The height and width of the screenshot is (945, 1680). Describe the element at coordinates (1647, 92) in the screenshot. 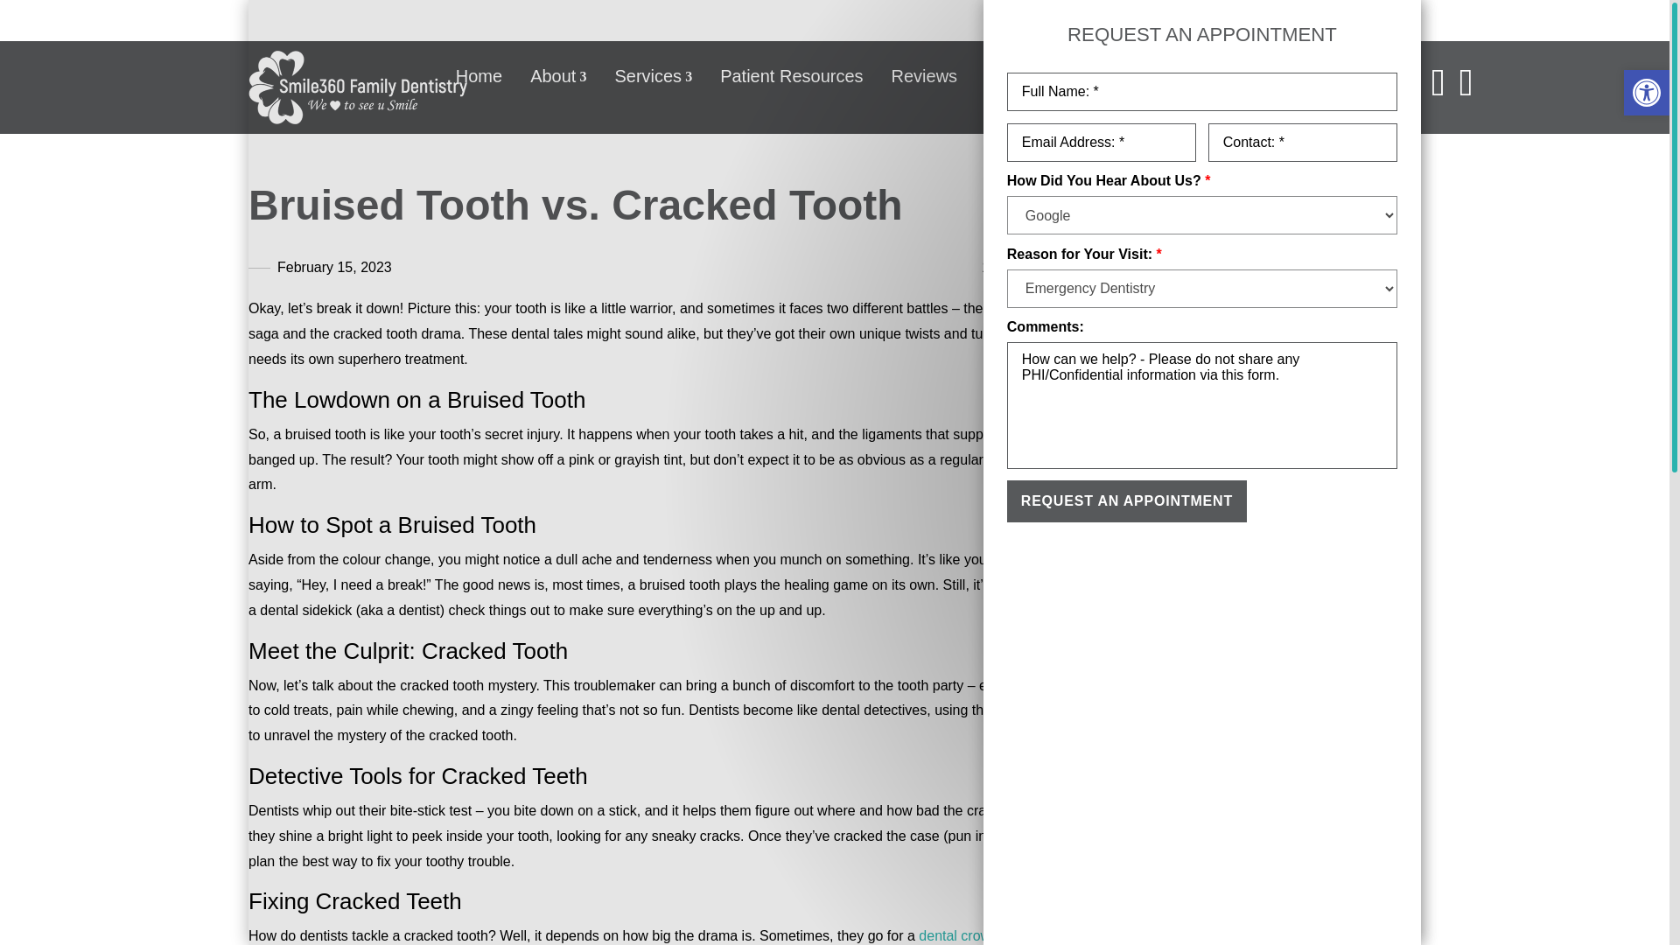

I see `Accessibility Tools` at that location.